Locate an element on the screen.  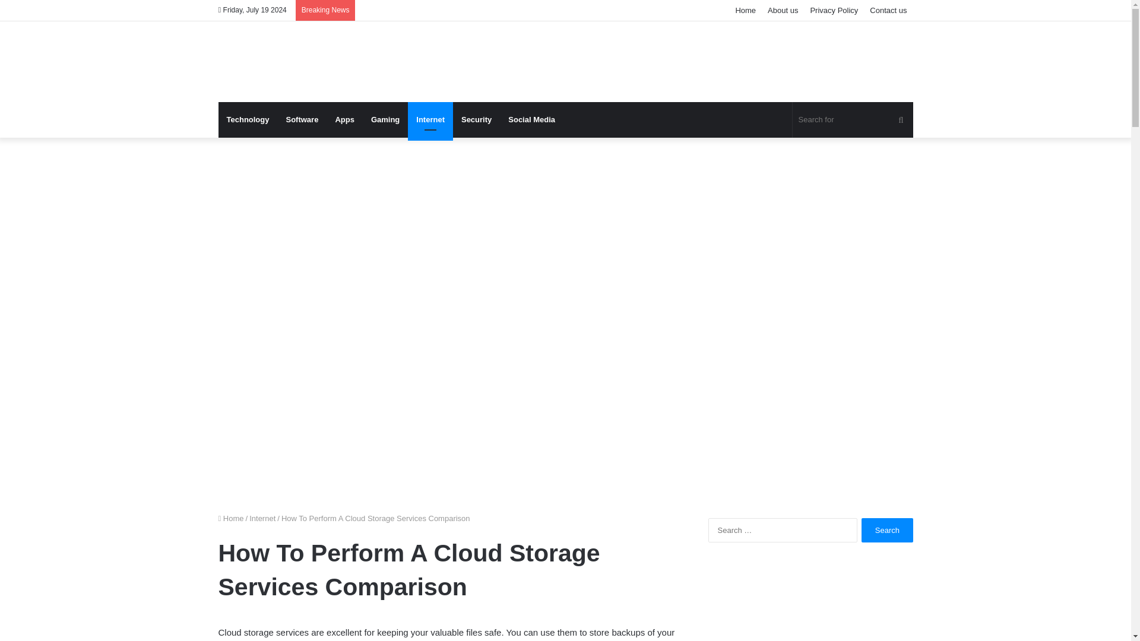
Security is located at coordinates (476, 120).